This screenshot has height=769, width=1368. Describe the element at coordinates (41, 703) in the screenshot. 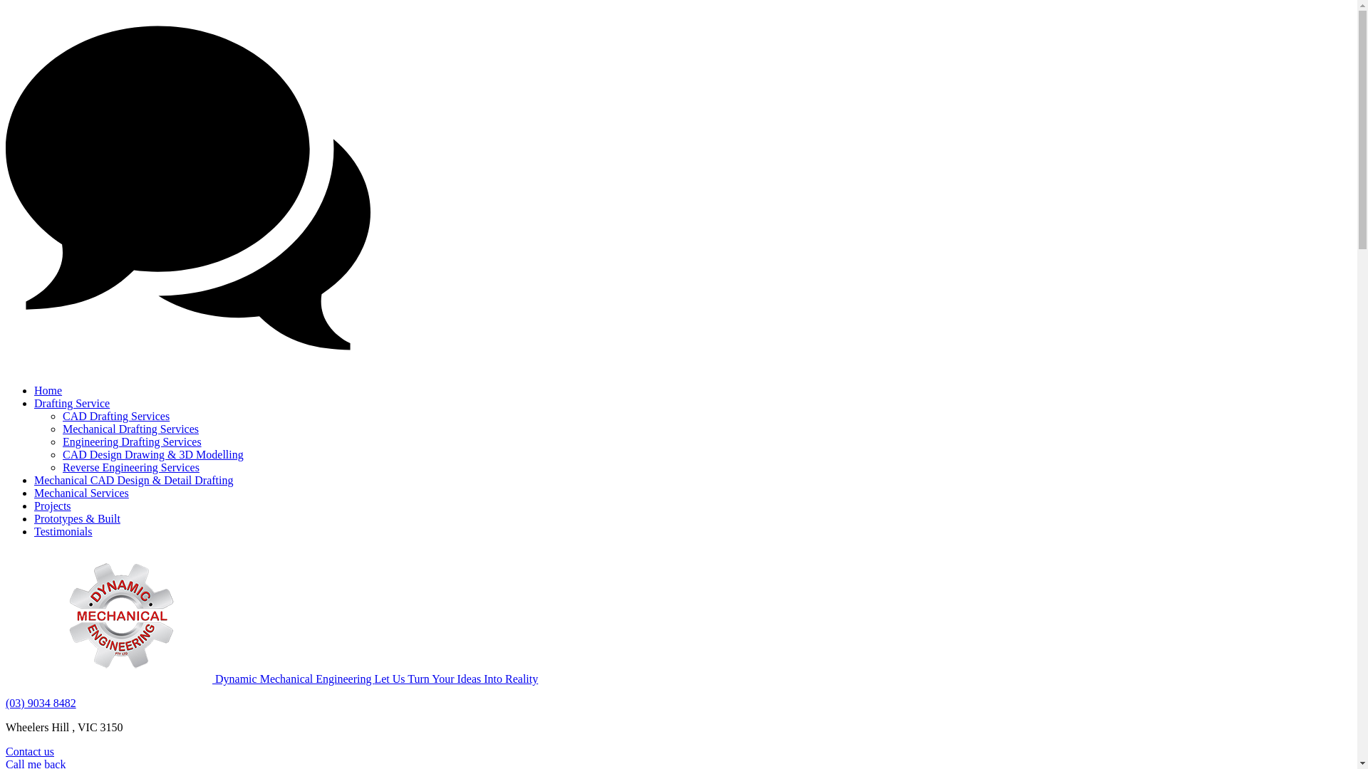

I see `(03) 9034 8482` at that location.